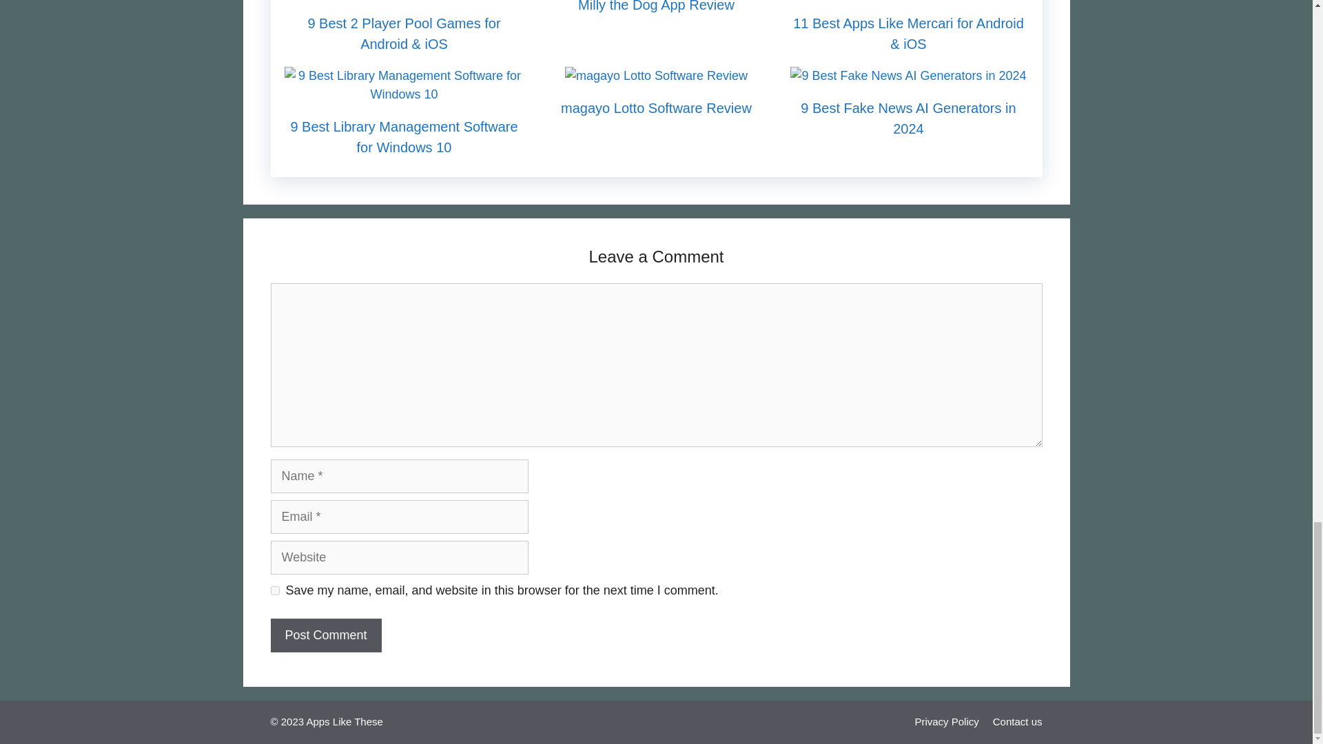  Describe the element at coordinates (908, 118) in the screenshot. I see `9 Best Fake News AI Generators in 2024` at that location.